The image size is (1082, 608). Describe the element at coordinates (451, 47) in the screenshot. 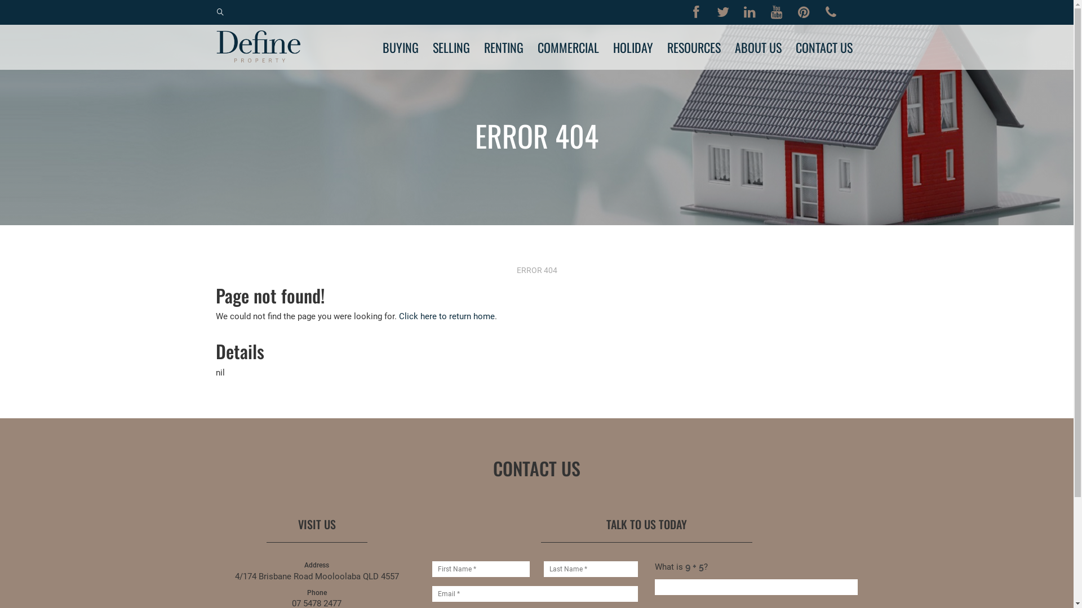

I see `SELLING` at that location.